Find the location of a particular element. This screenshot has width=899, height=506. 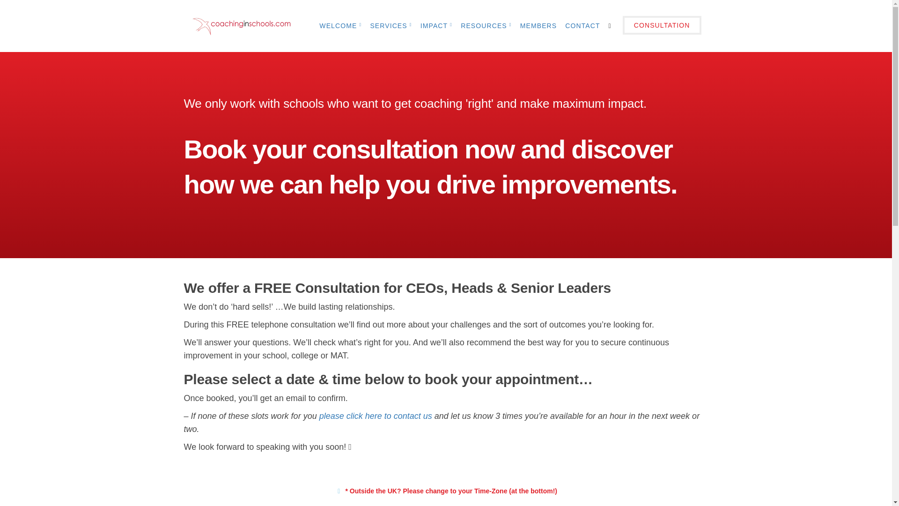

RESOURCES is located at coordinates (486, 26).